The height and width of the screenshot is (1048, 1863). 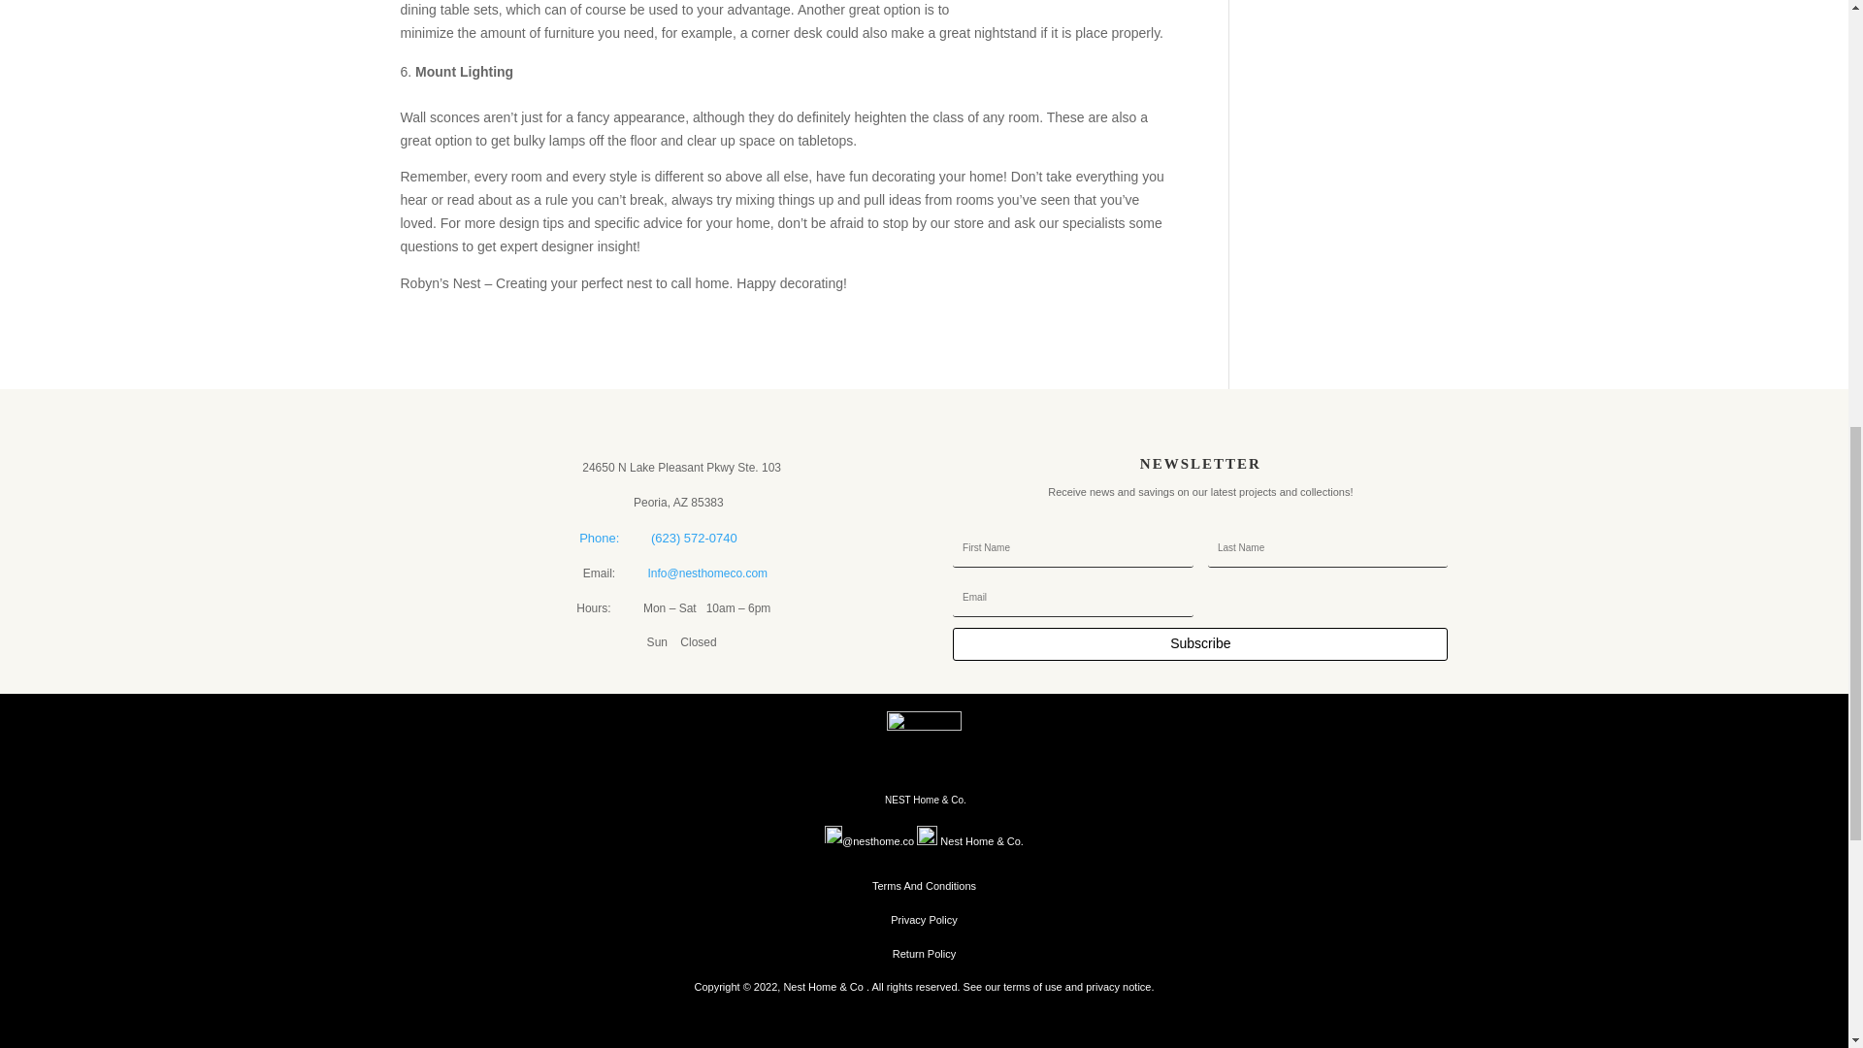 I want to click on Terms And Conditions, so click(x=924, y=886).